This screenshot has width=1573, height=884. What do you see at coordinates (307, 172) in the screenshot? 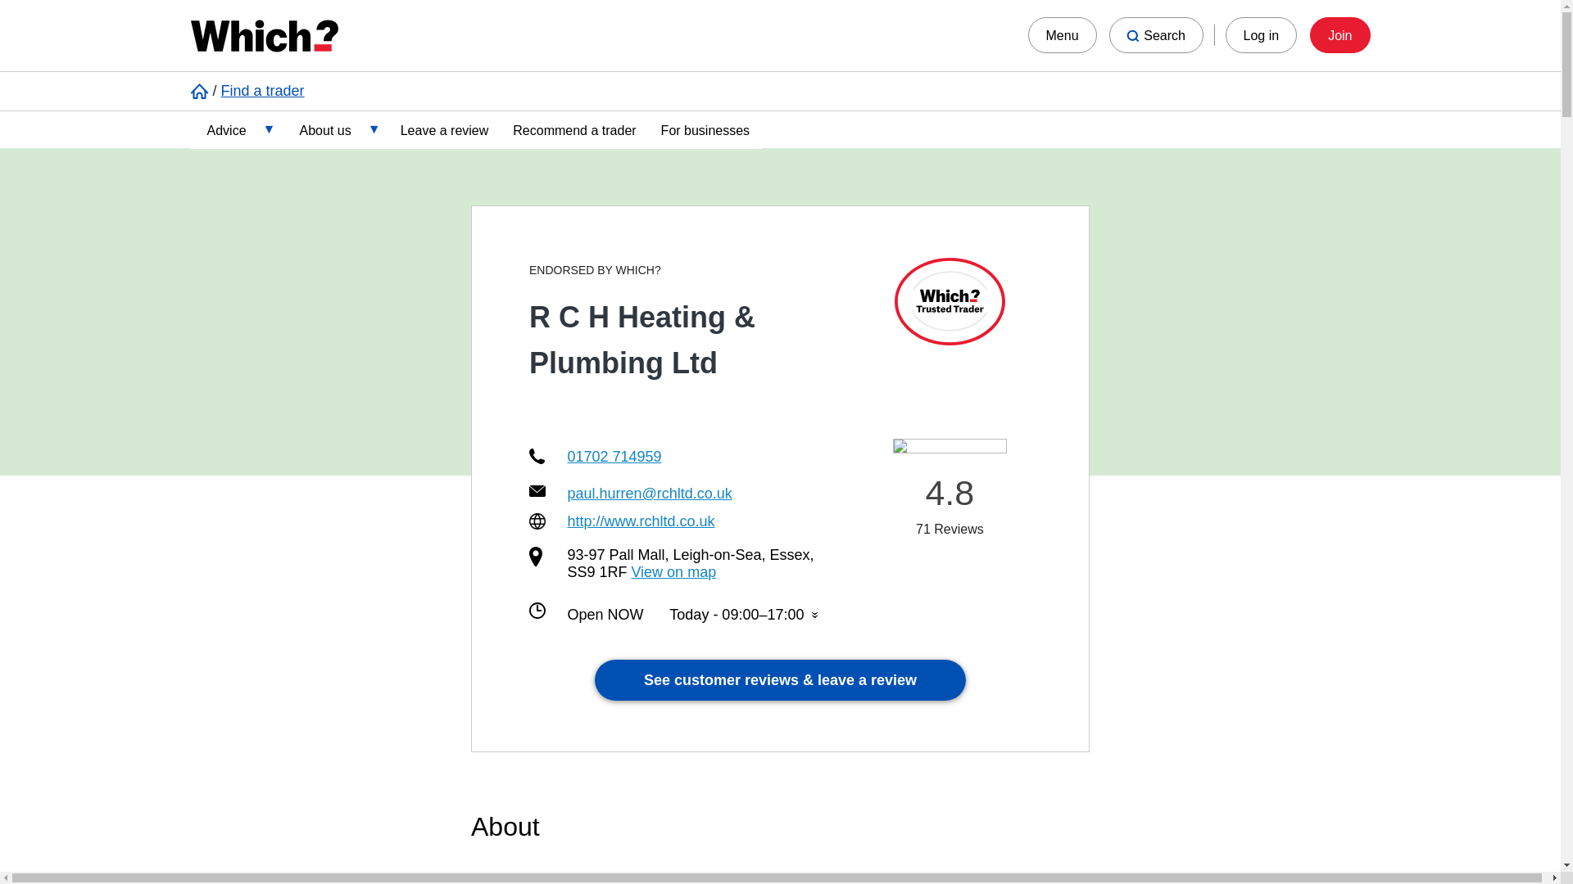
I see `Cost guide` at bounding box center [307, 172].